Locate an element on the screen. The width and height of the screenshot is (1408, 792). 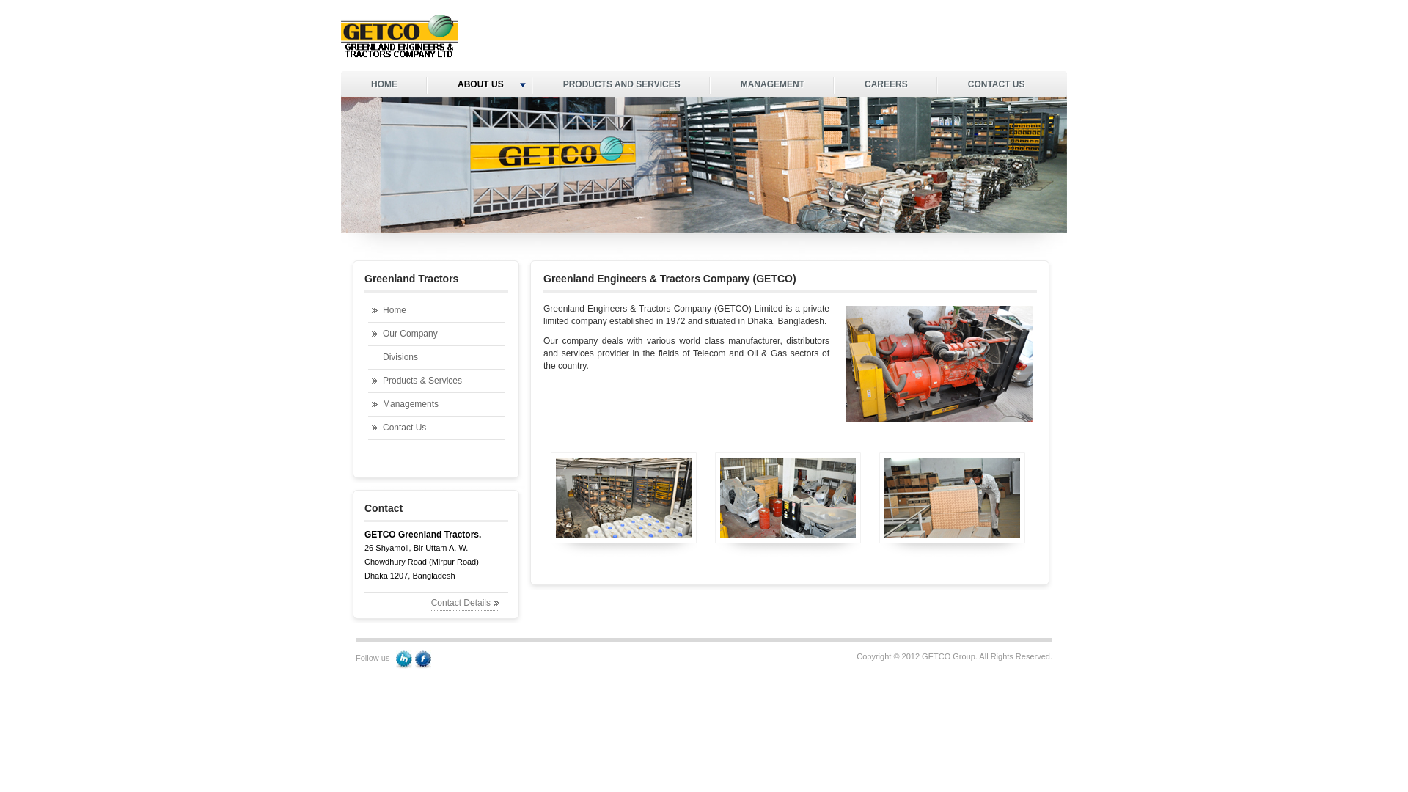
HOME is located at coordinates (384, 85).